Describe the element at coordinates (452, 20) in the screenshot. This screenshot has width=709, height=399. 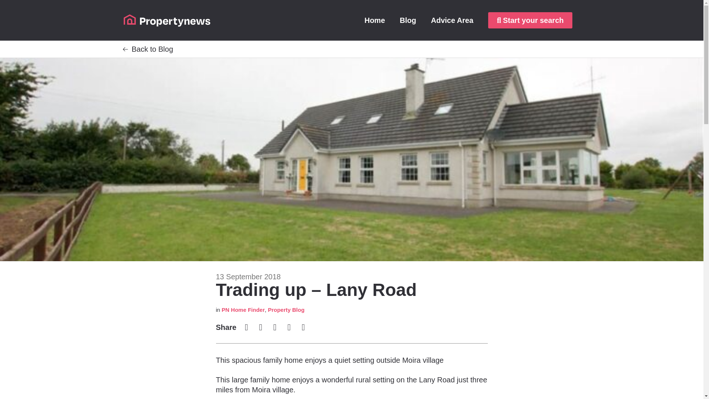
I see `Advice Area` at that location.